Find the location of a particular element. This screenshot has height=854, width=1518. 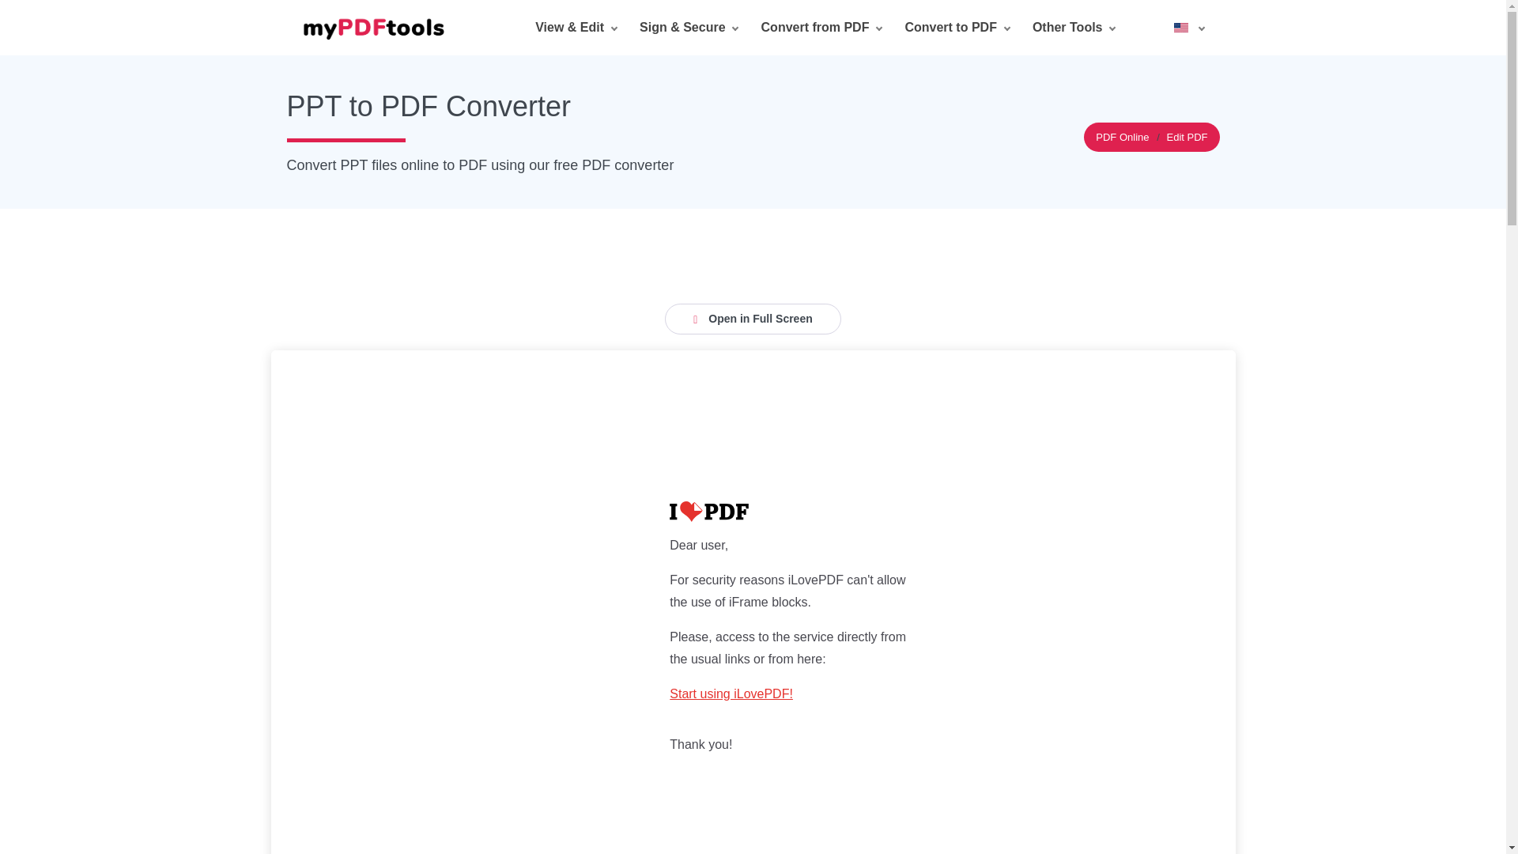

Advertisement is located at coordinates (752, 244).